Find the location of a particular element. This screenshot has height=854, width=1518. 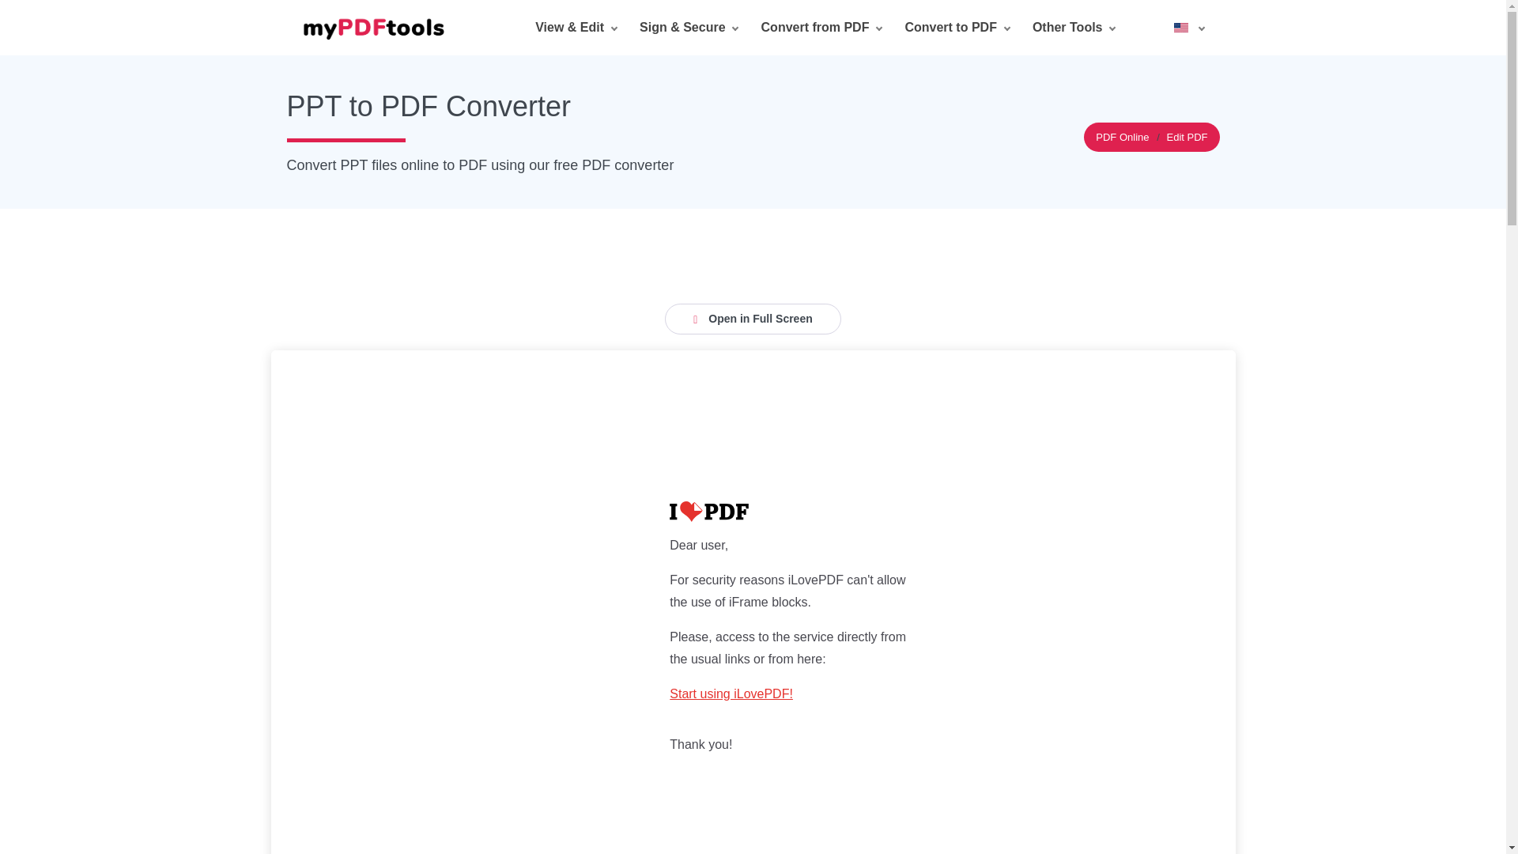

Advertisement is located at coordinates (752, 244).